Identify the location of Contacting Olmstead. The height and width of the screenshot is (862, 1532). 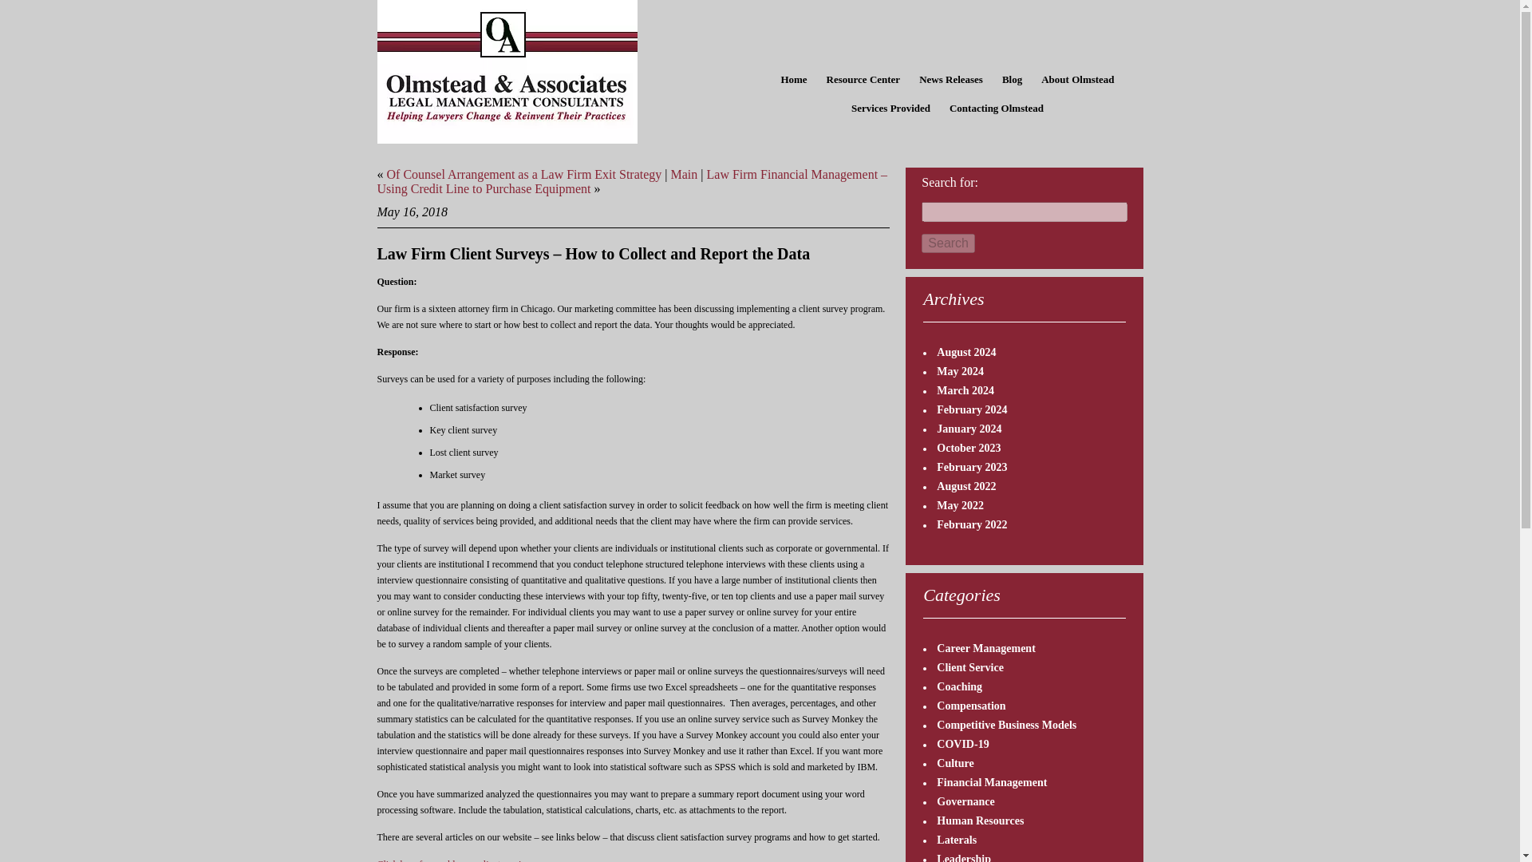
(996, 109).